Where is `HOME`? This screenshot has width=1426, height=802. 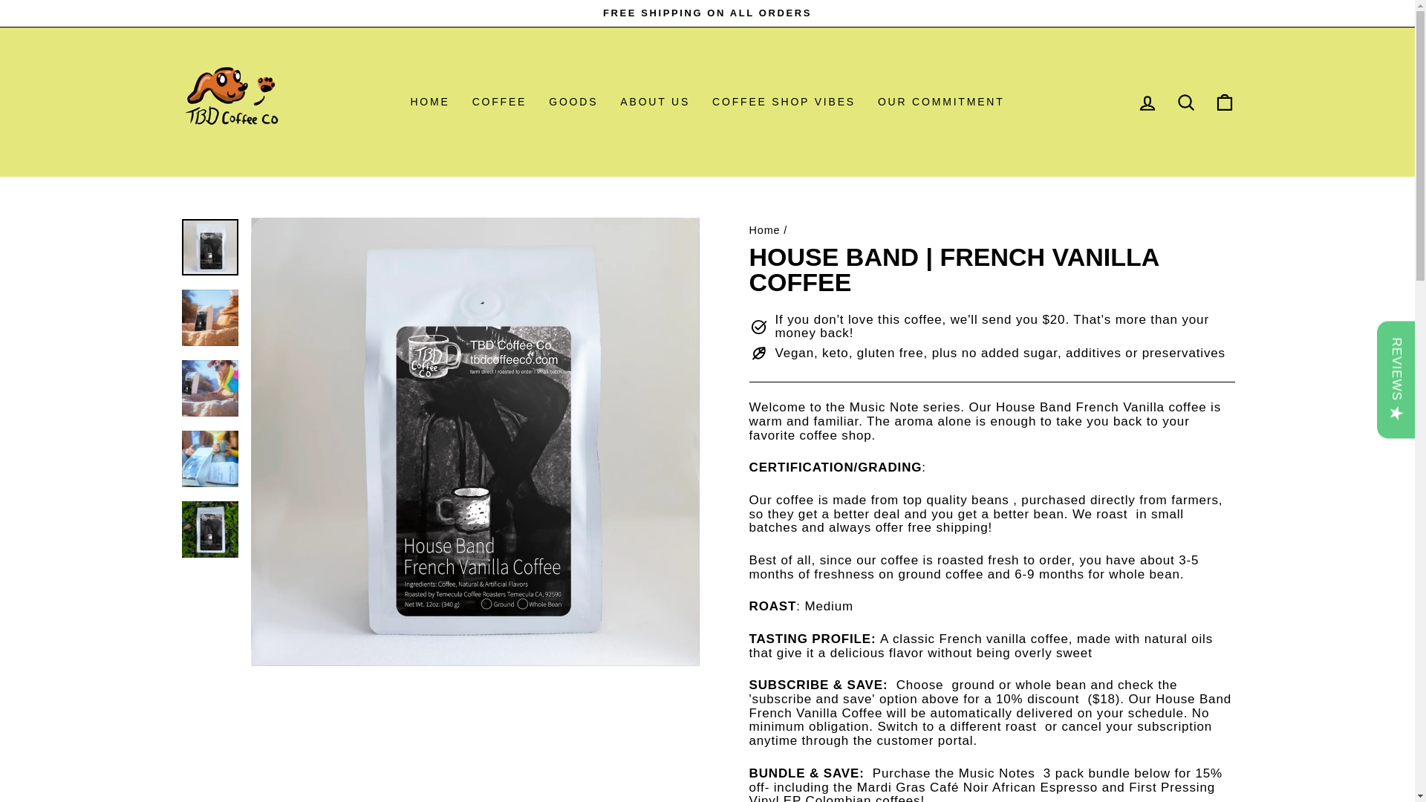 HOME is located at coordinates (499, 102).